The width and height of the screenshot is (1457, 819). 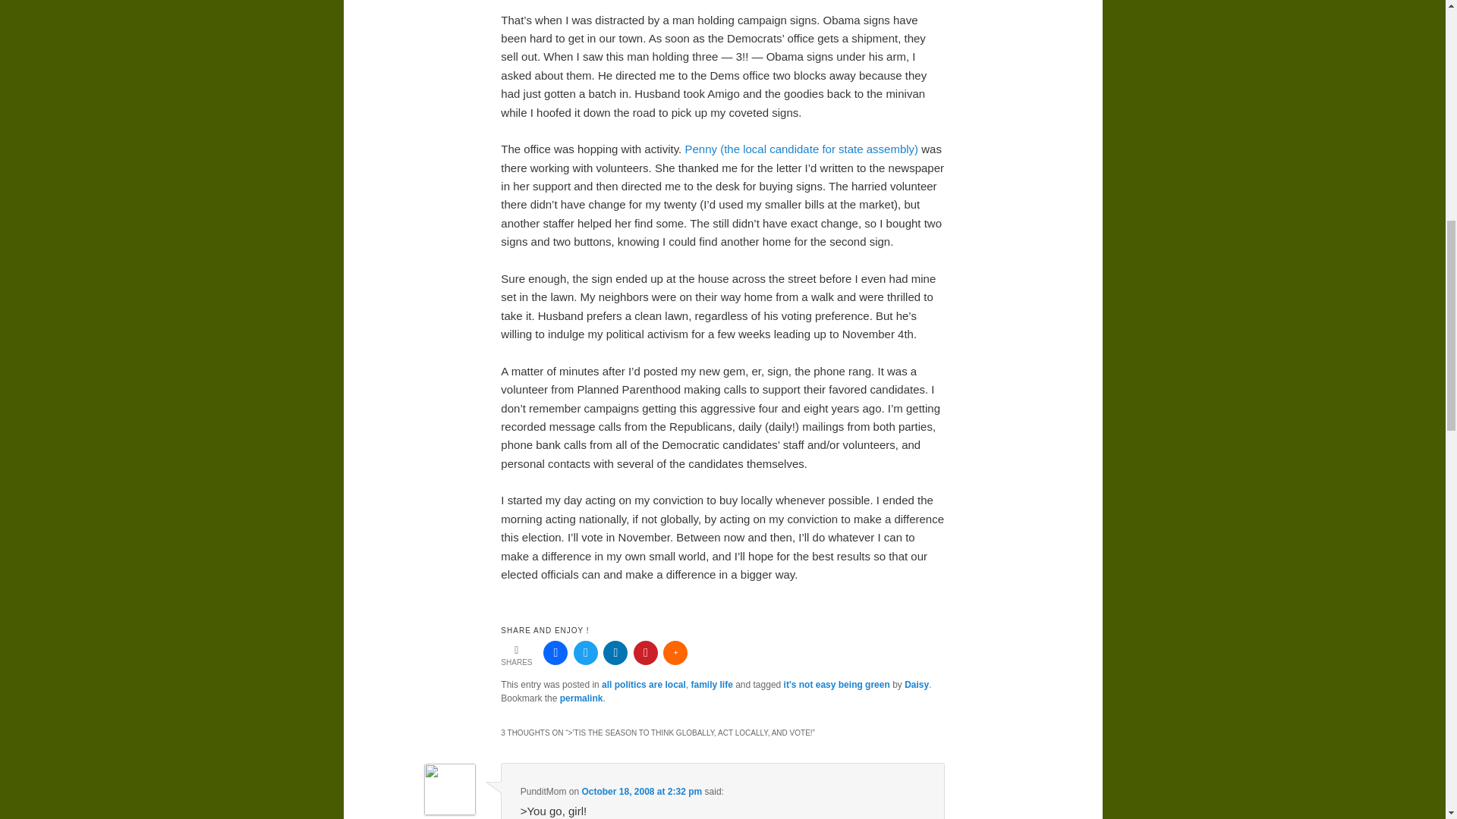 I want to click on Tweet this !, so click(x=586, y=652).